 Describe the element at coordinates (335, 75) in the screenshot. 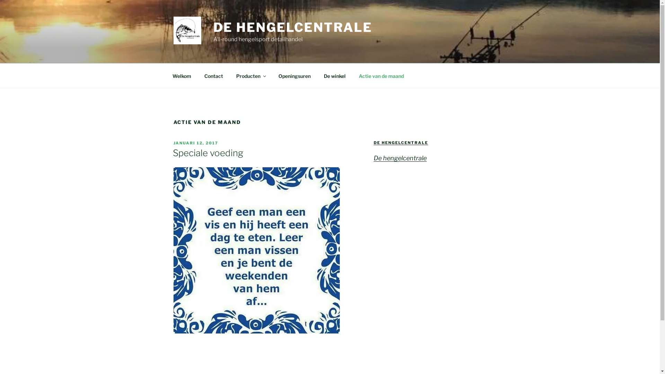

I see `De winkel` at that location.